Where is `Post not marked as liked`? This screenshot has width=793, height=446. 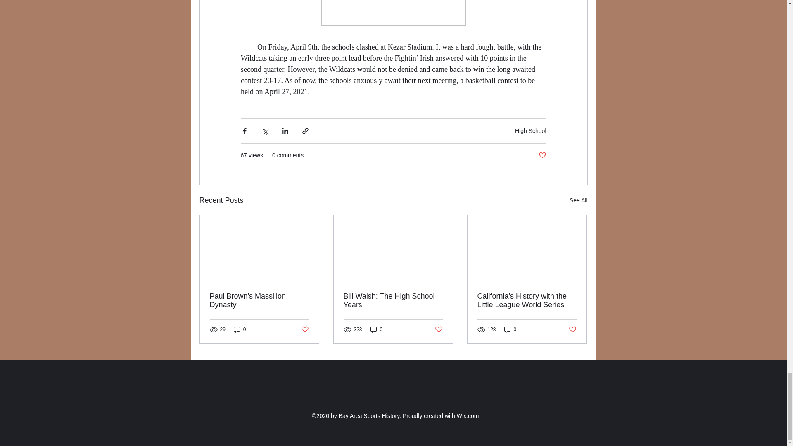 Post not marked as liked is located at coordinates (304, 330).